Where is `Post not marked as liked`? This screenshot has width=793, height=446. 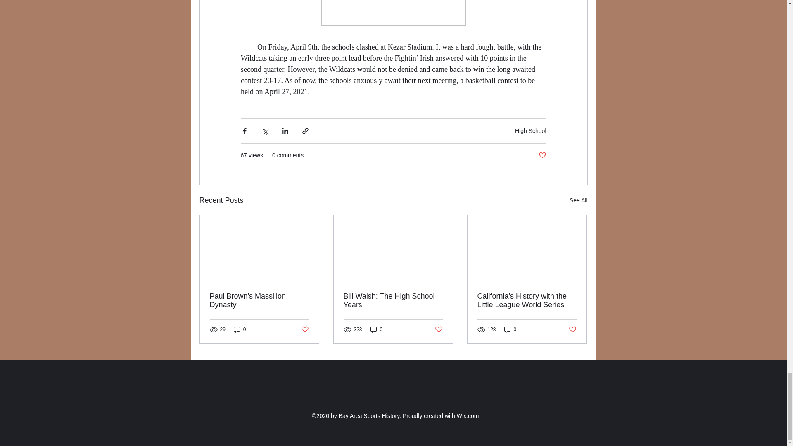 Post not marked as liked is located at coordinates (304, 330).